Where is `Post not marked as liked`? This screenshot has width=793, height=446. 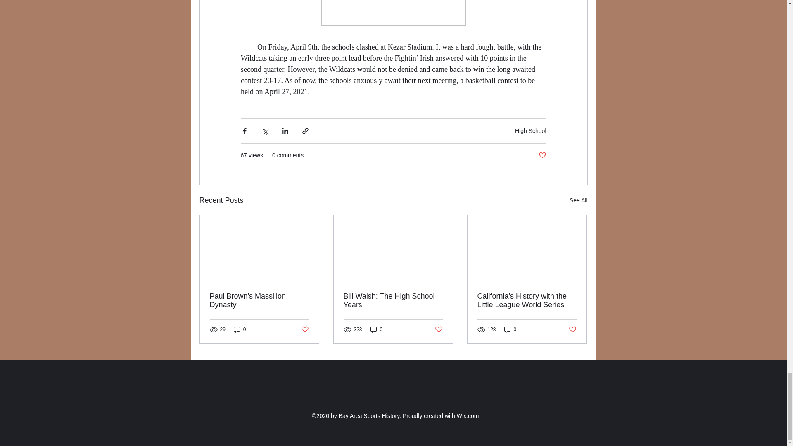 Post not marked as liked is located at coordinates (304, 330).